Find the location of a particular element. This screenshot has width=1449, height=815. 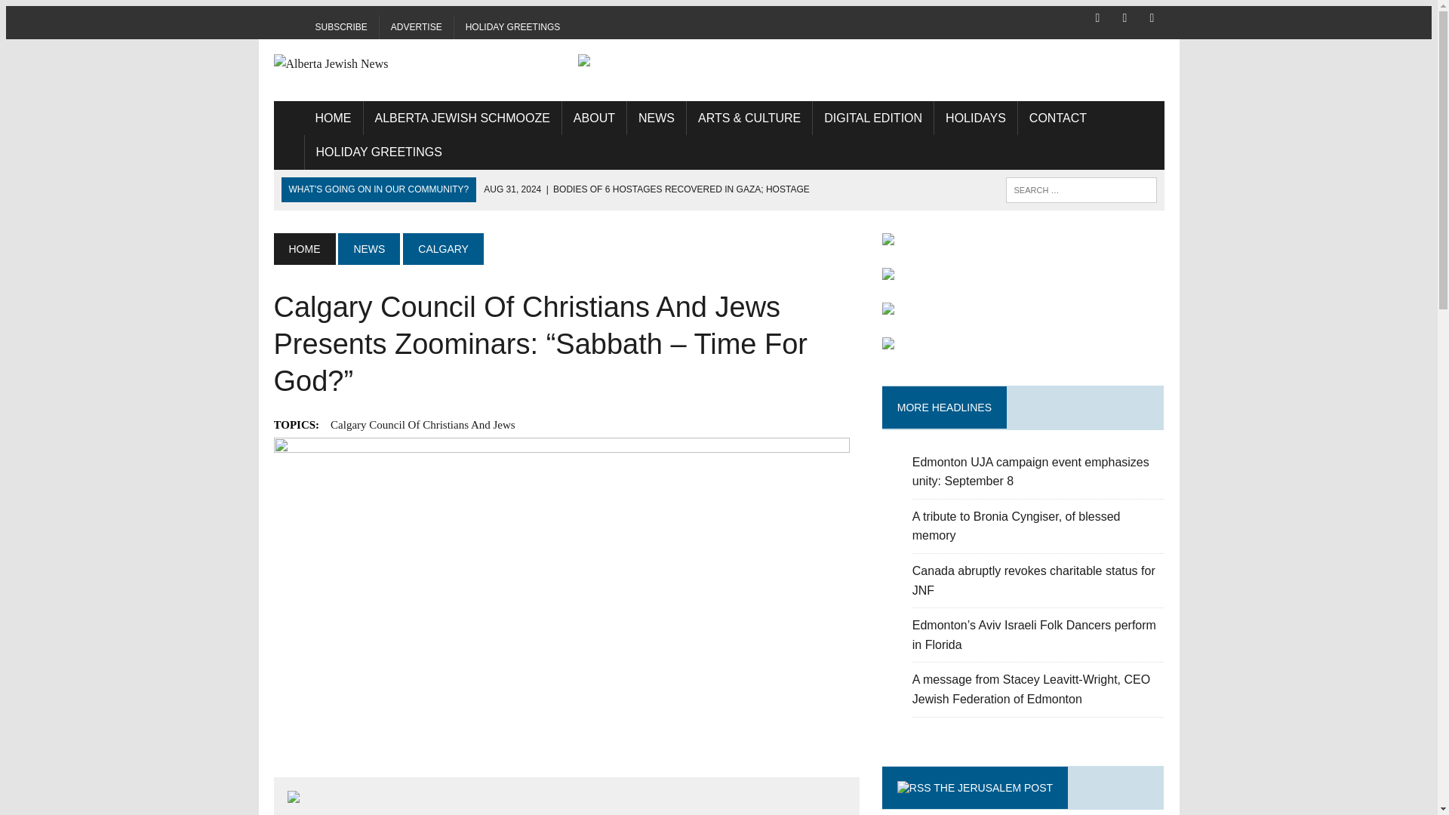

ALBERTA JEWISH SCHMOOZE is located at coordinates (462, 118).